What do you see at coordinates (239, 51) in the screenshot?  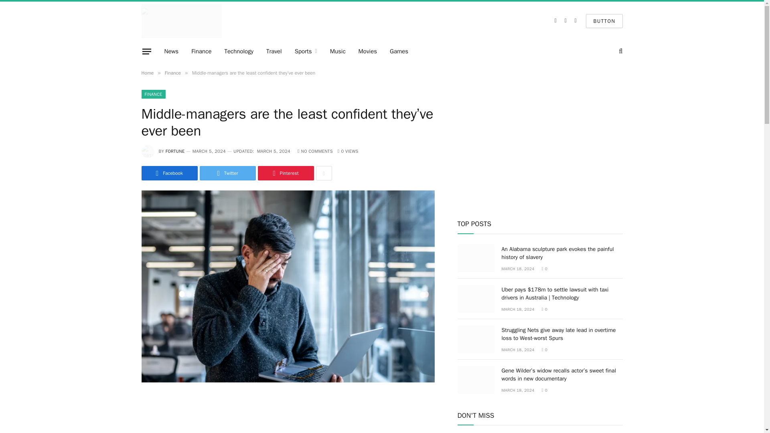 I see `Technology` at bounding box center [239, 51].